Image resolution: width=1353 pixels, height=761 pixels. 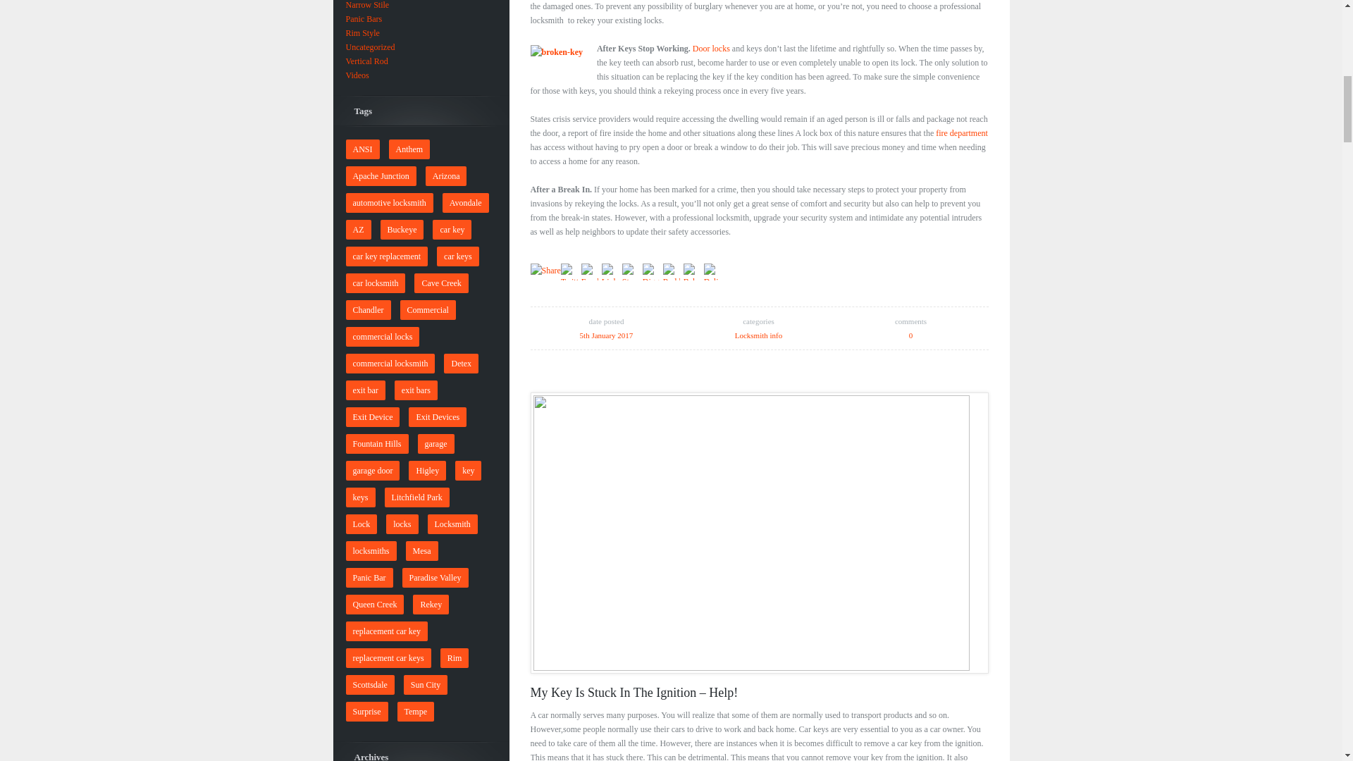 What do you see at coordinates (653, 271) in the screenshot?
I see `Digg` at bounding box center [653, 271].